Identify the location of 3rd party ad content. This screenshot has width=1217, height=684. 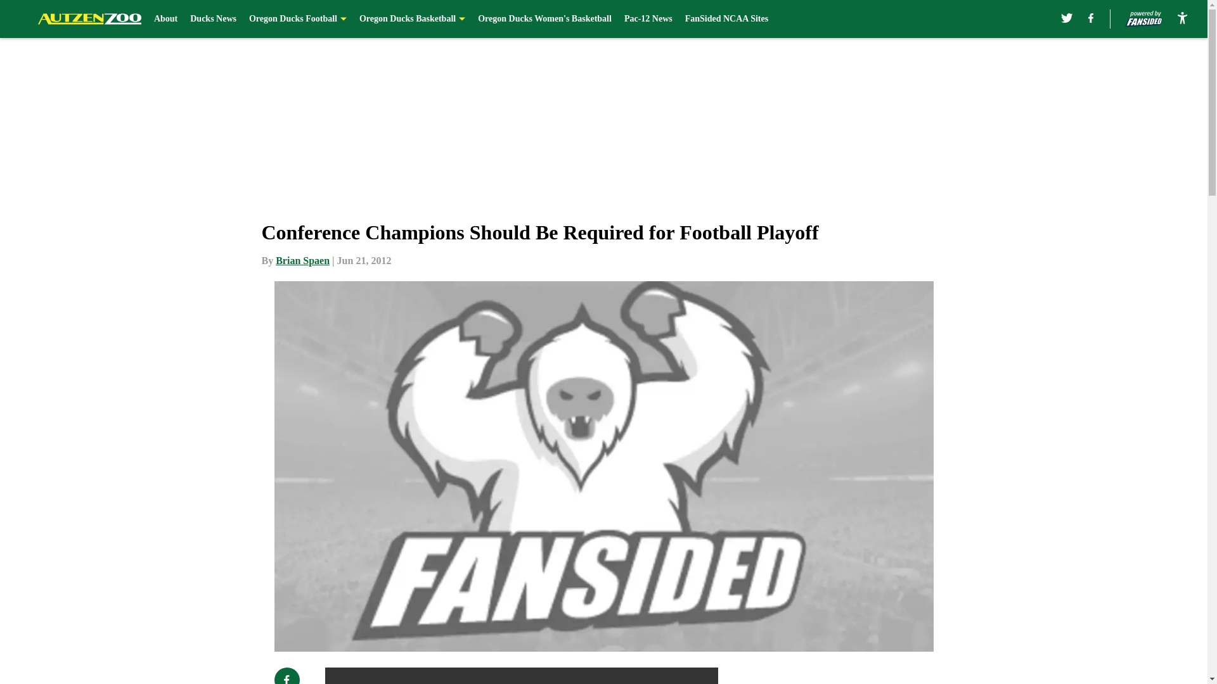
(876, 676).